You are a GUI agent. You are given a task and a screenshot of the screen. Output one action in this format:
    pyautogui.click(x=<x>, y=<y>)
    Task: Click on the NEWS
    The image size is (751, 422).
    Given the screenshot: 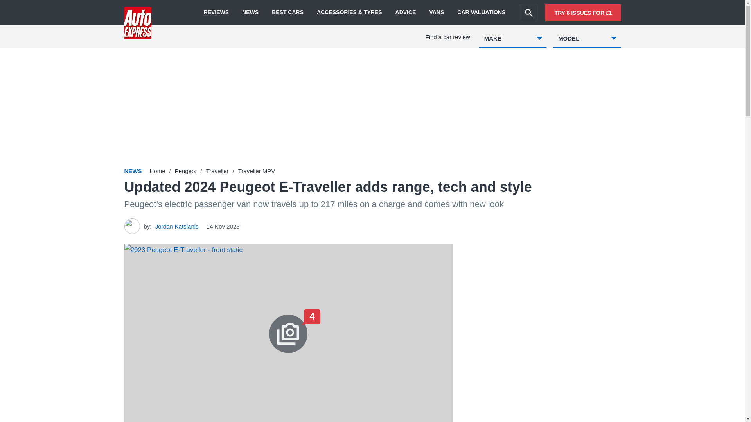 What is the action you would take?
    pyautogui.click(x=250, y=13)
    